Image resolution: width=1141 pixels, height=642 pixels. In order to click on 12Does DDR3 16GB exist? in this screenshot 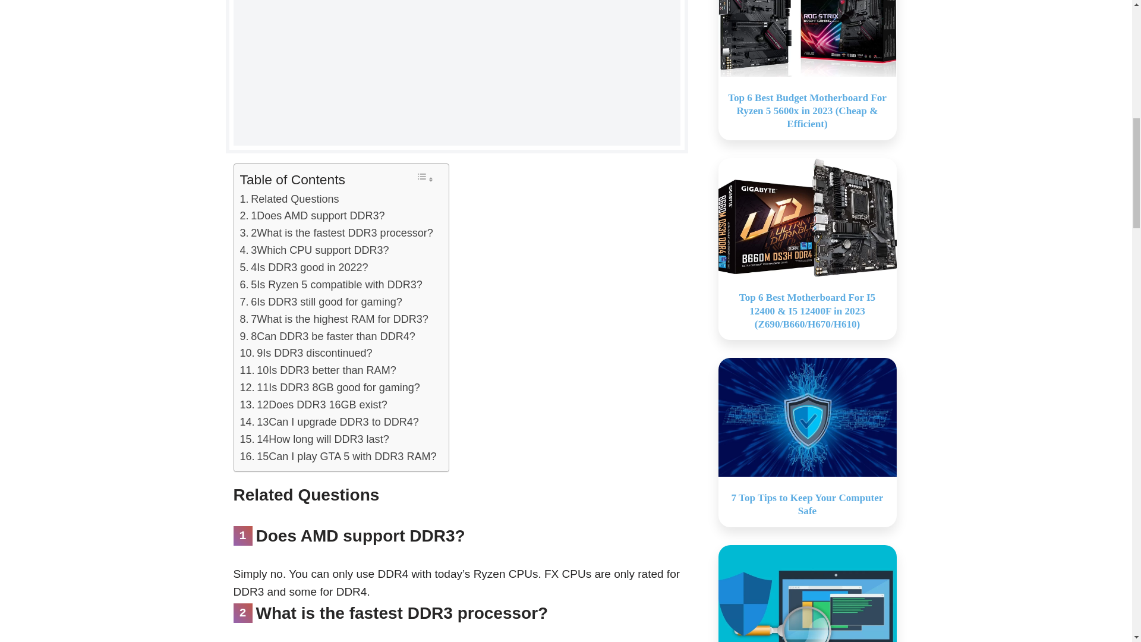, I will do `click(314, 405)`.